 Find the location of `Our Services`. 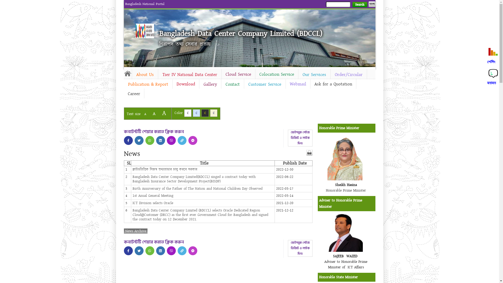

Our Services is located at coordinates (314, 75).